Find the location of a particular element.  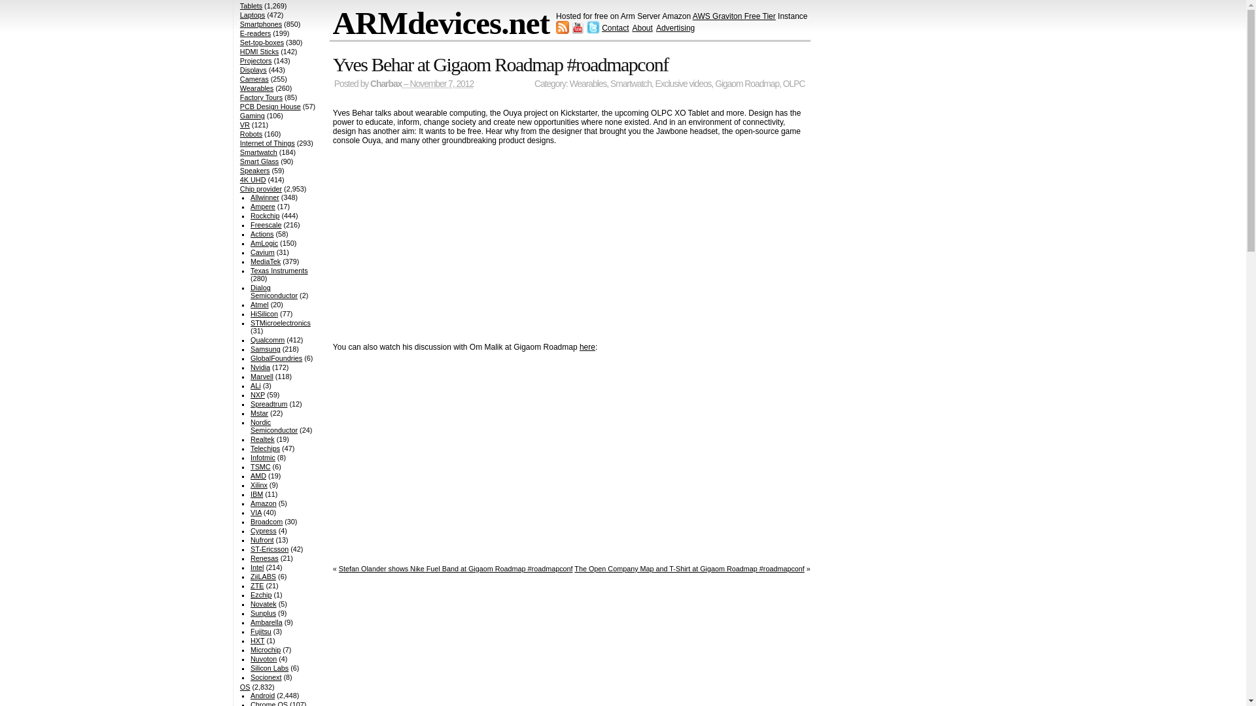

Laptops is located at coordinates (253, 15).